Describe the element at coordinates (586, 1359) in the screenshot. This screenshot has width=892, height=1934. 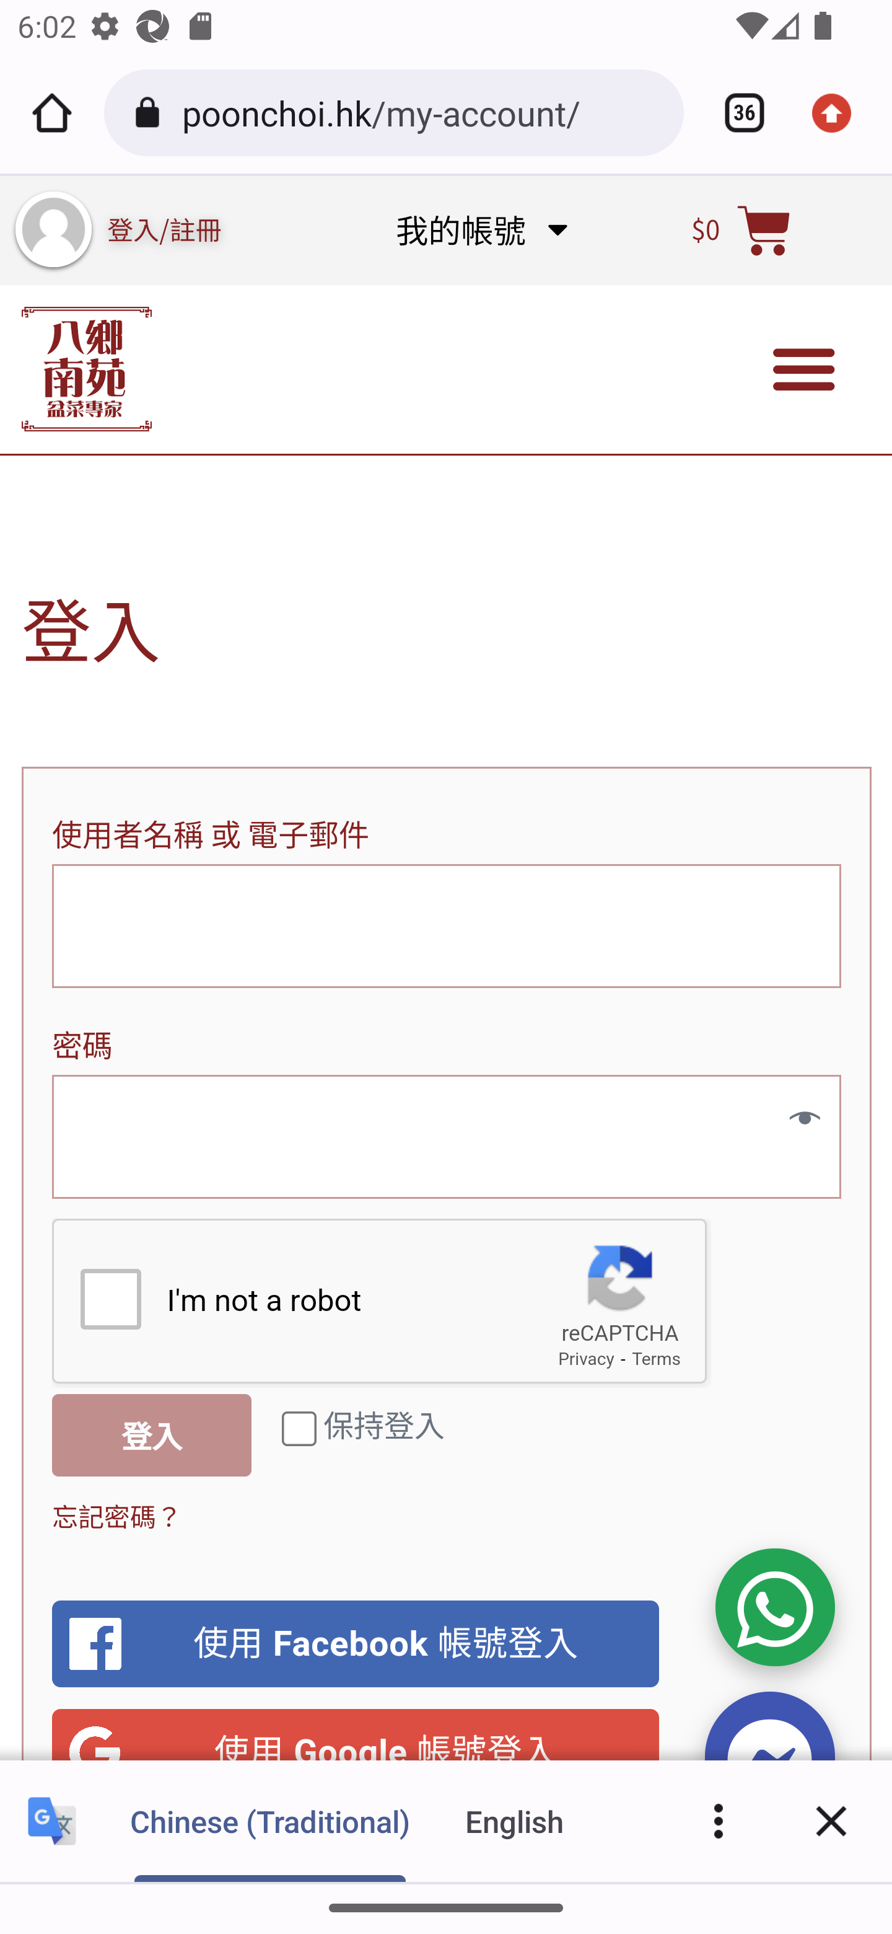
I see `Privacy` at that location.